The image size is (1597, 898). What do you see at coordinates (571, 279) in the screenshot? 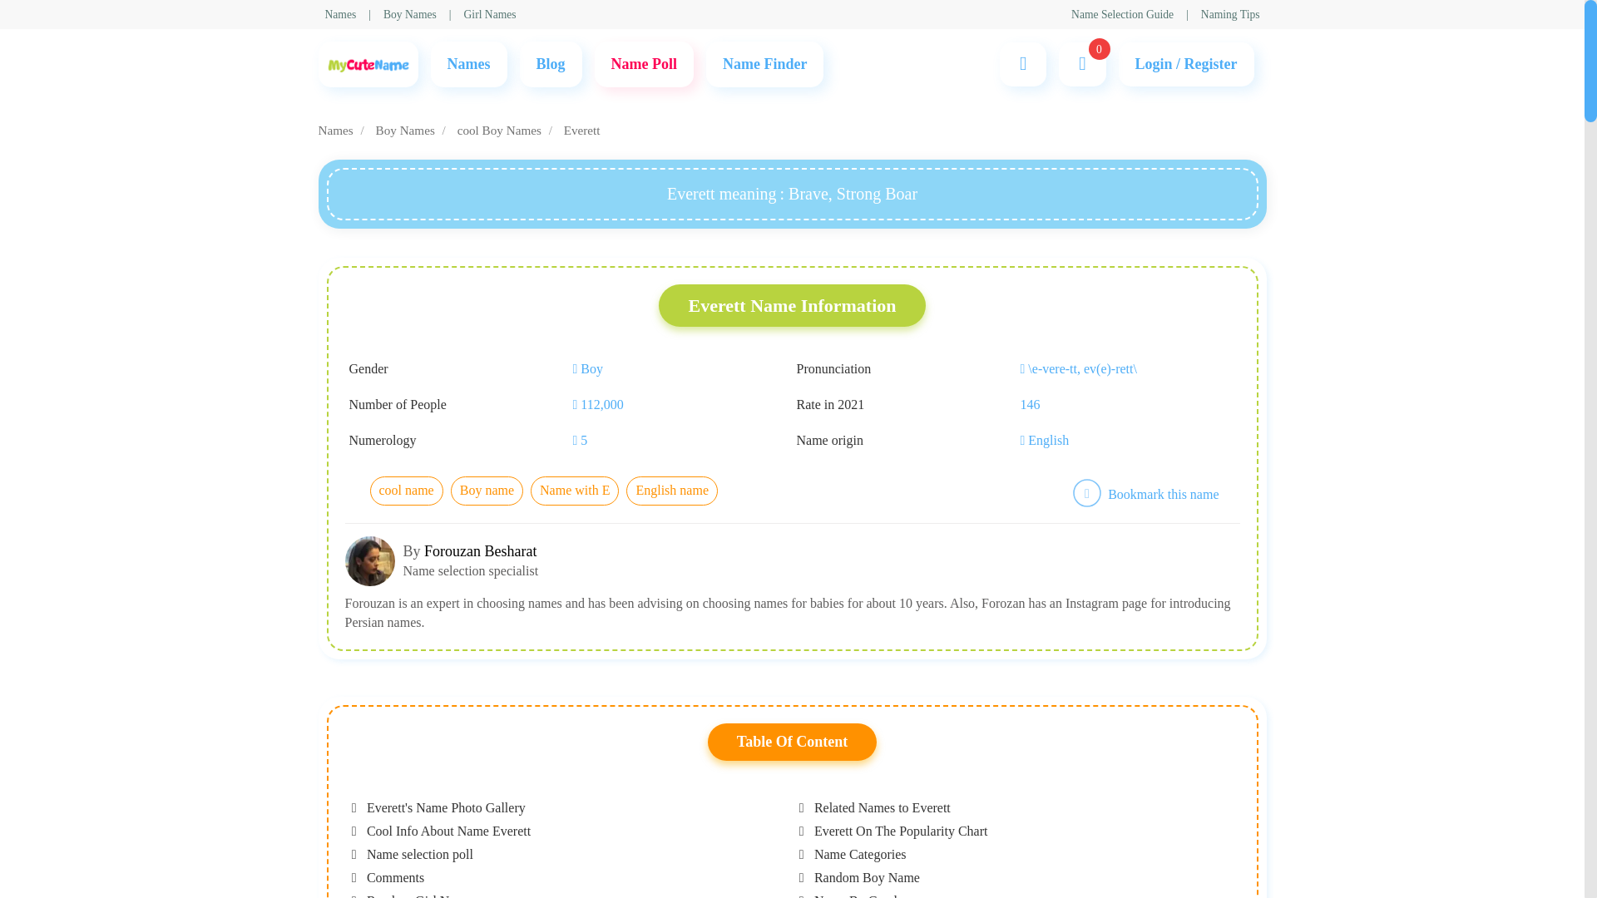
I see `American girl's name` at bounding box center [571, 279].